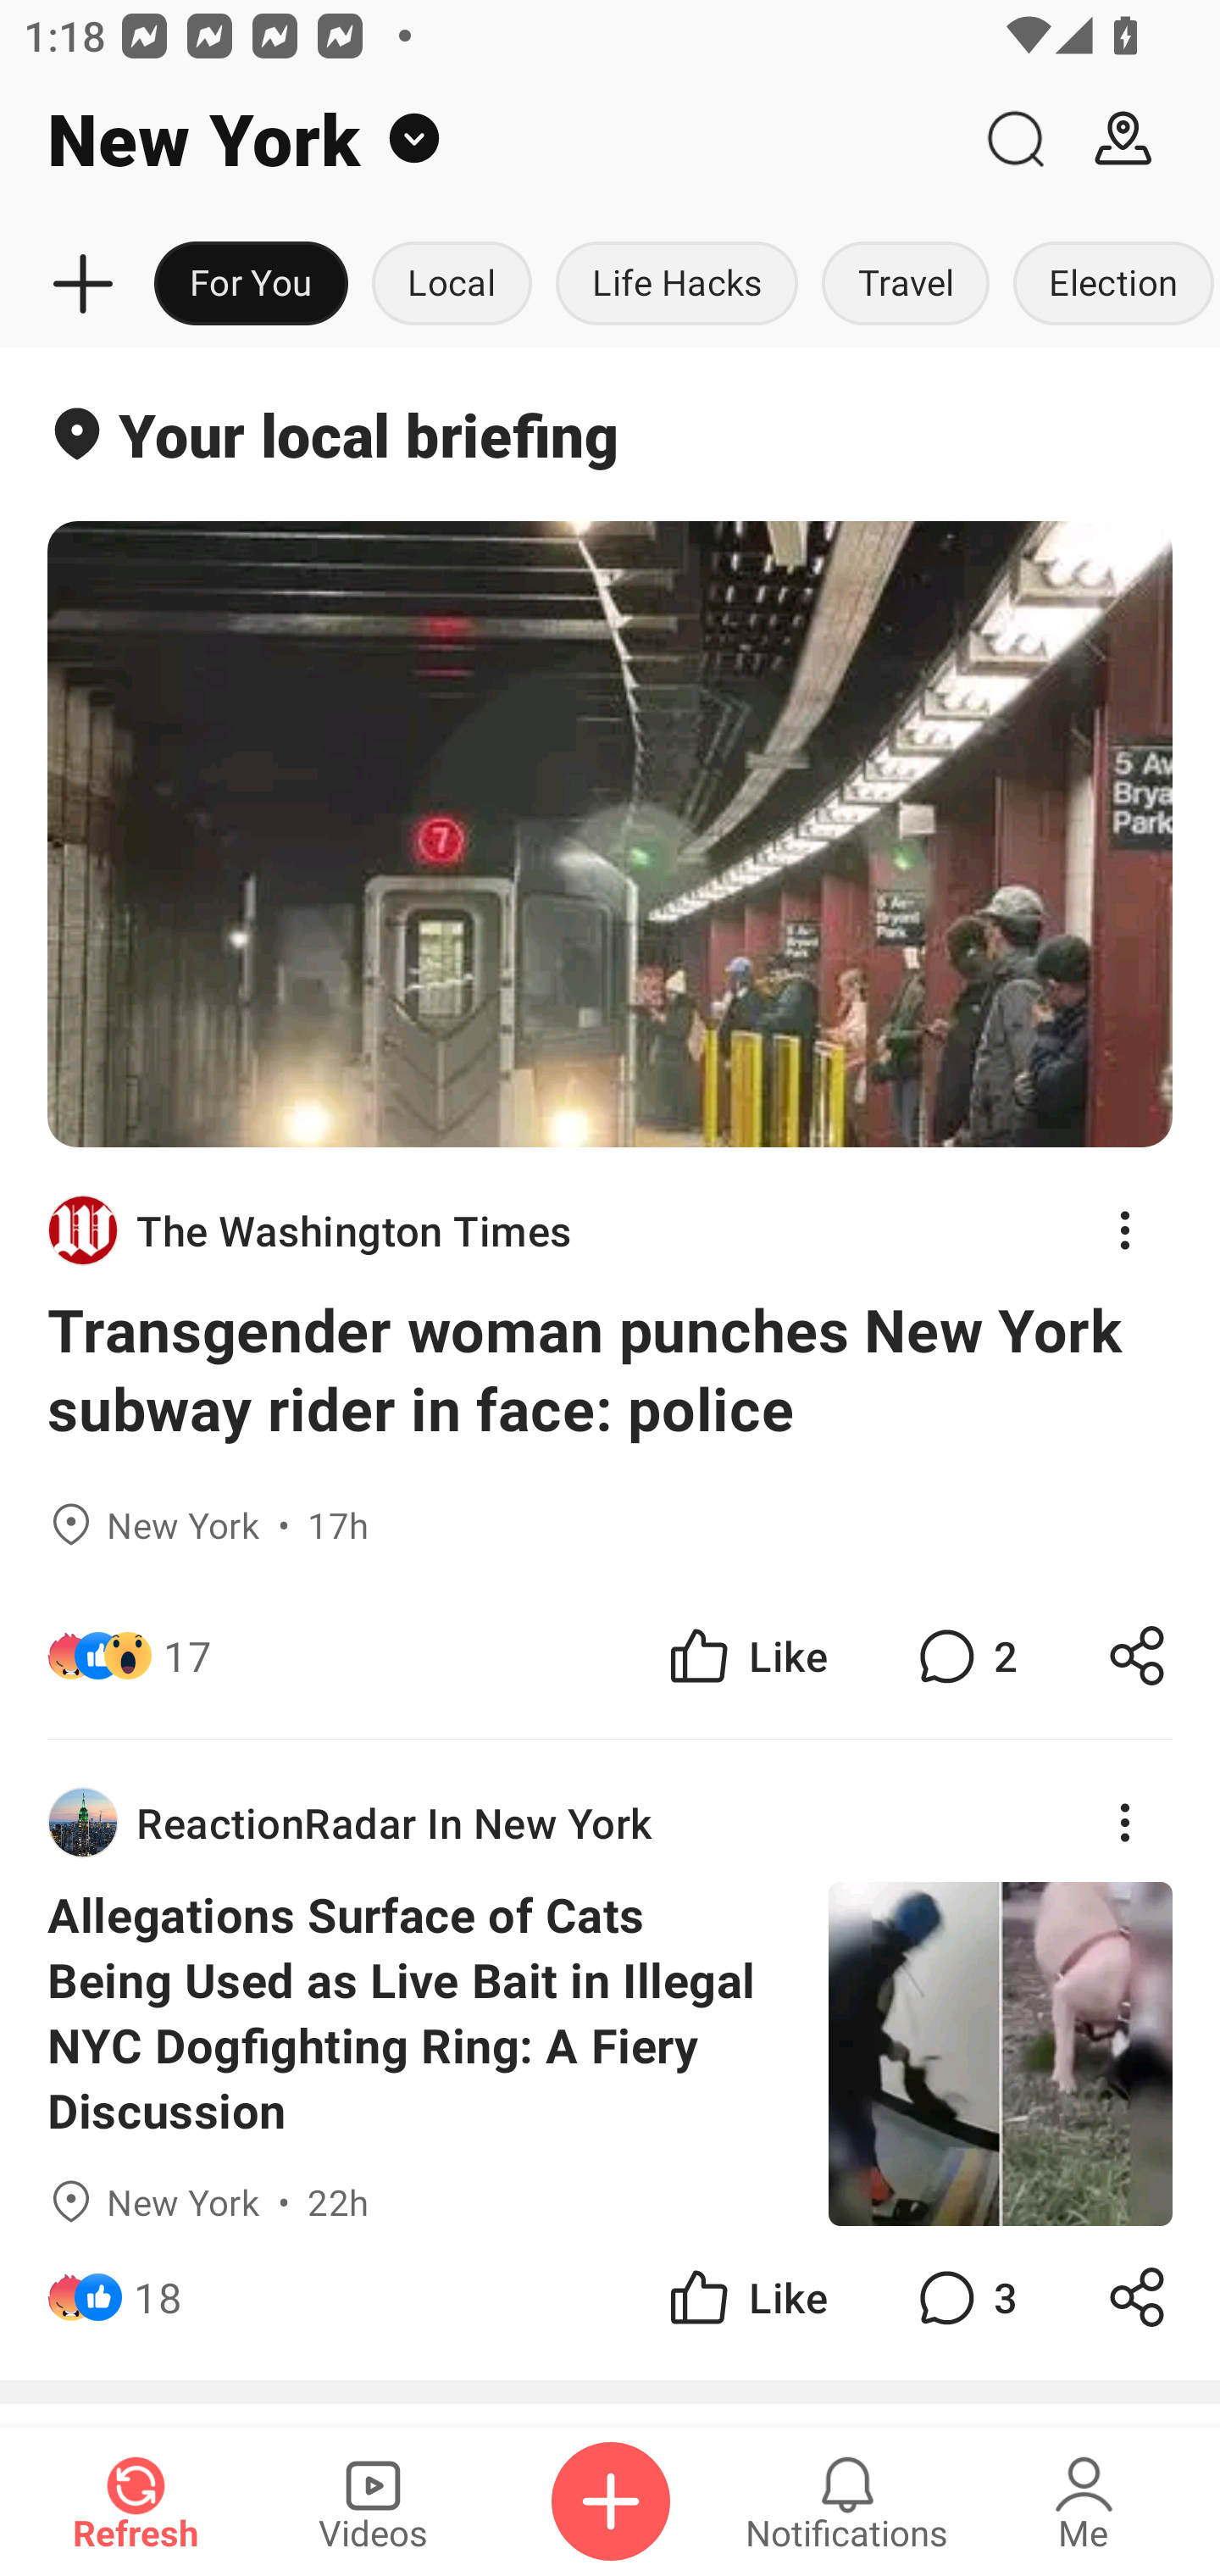 The height and width of the screenshot is (2576, 1220). Describe the element at coordinates (746, 2296) in the screenshot. I see `Like` at that location.